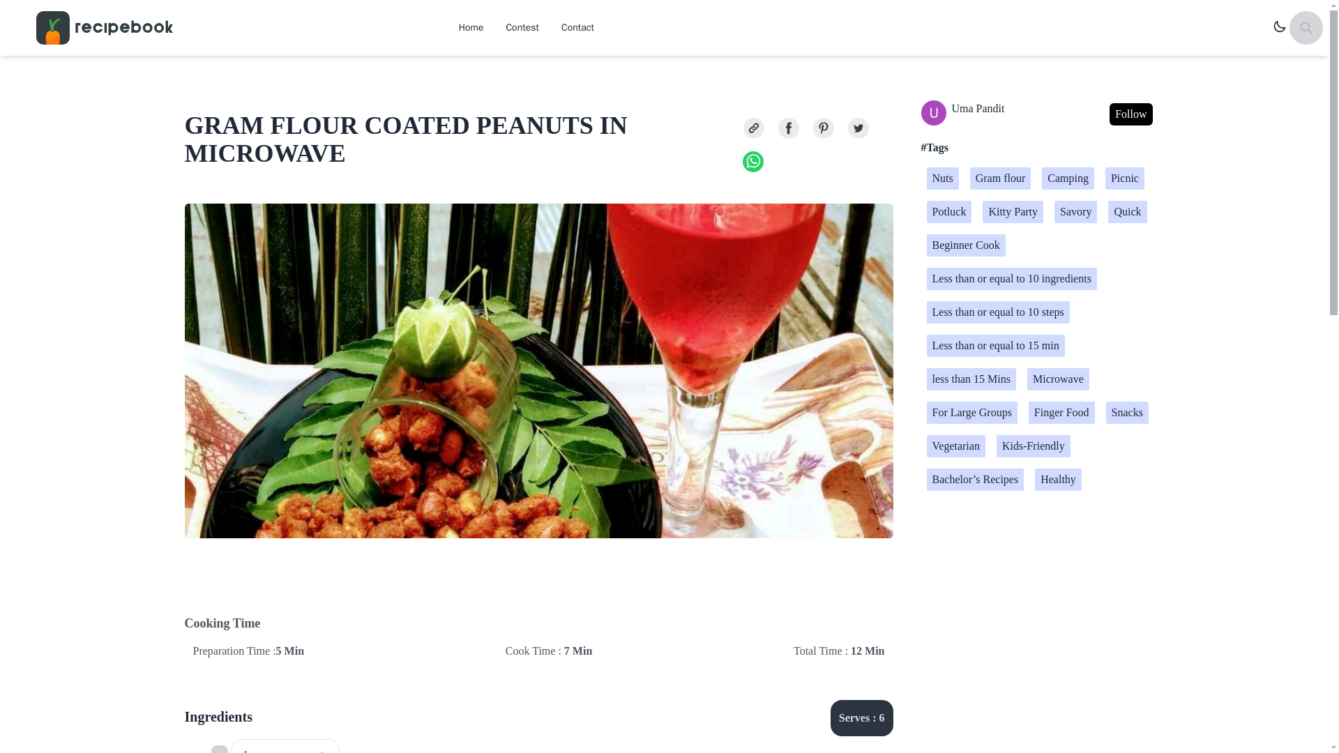 The width and height of the screenshot is (1339, 753). I want to click on Vegetarian, so click(955, 446).